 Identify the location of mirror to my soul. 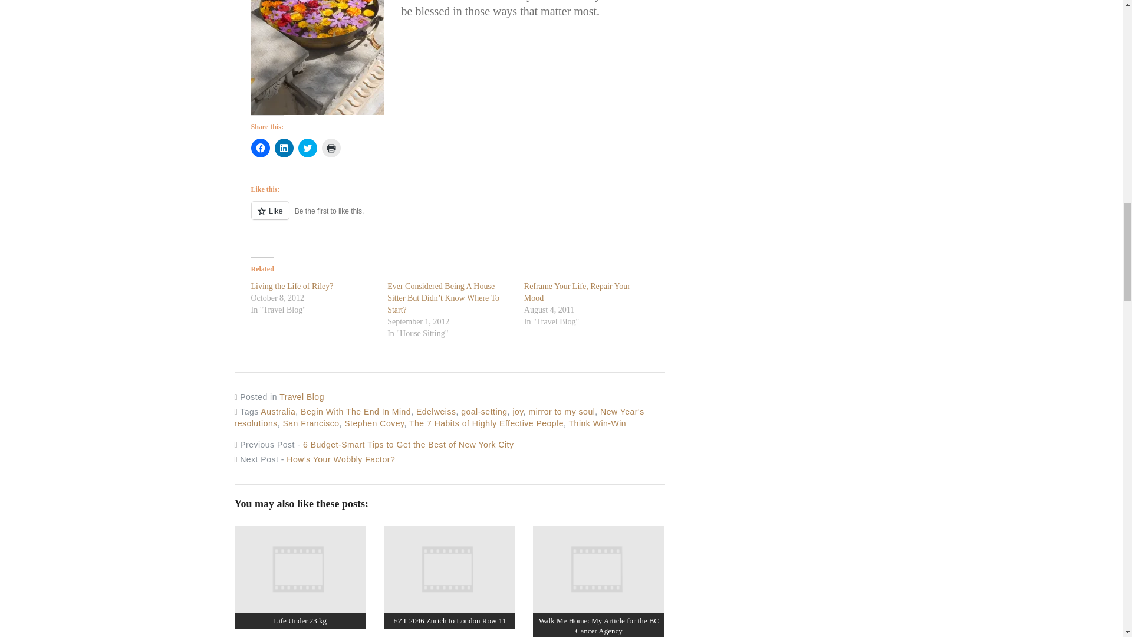
(561, 412).